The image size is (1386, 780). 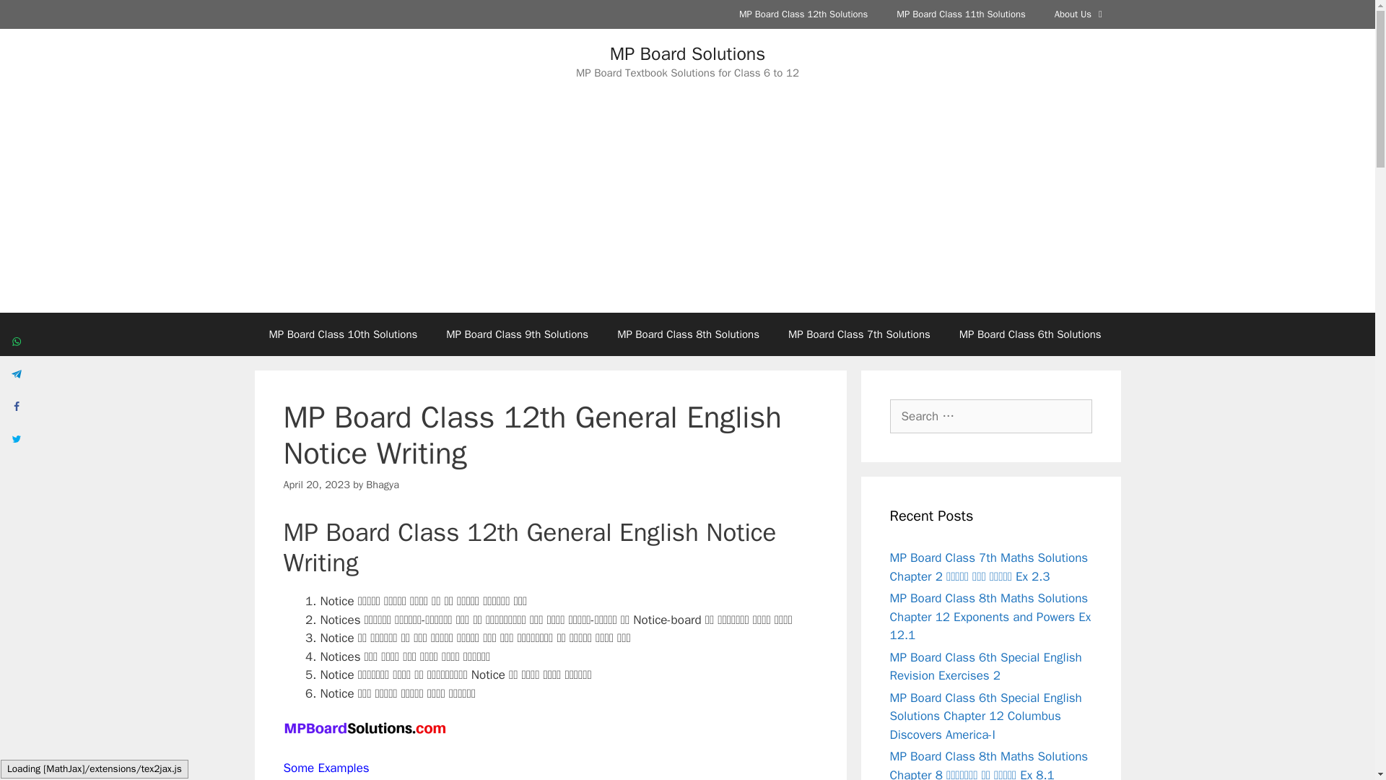 What do you see at coordinates (34, 17) in the screenshot?
I see `Search` at bounding box center [34, 17].